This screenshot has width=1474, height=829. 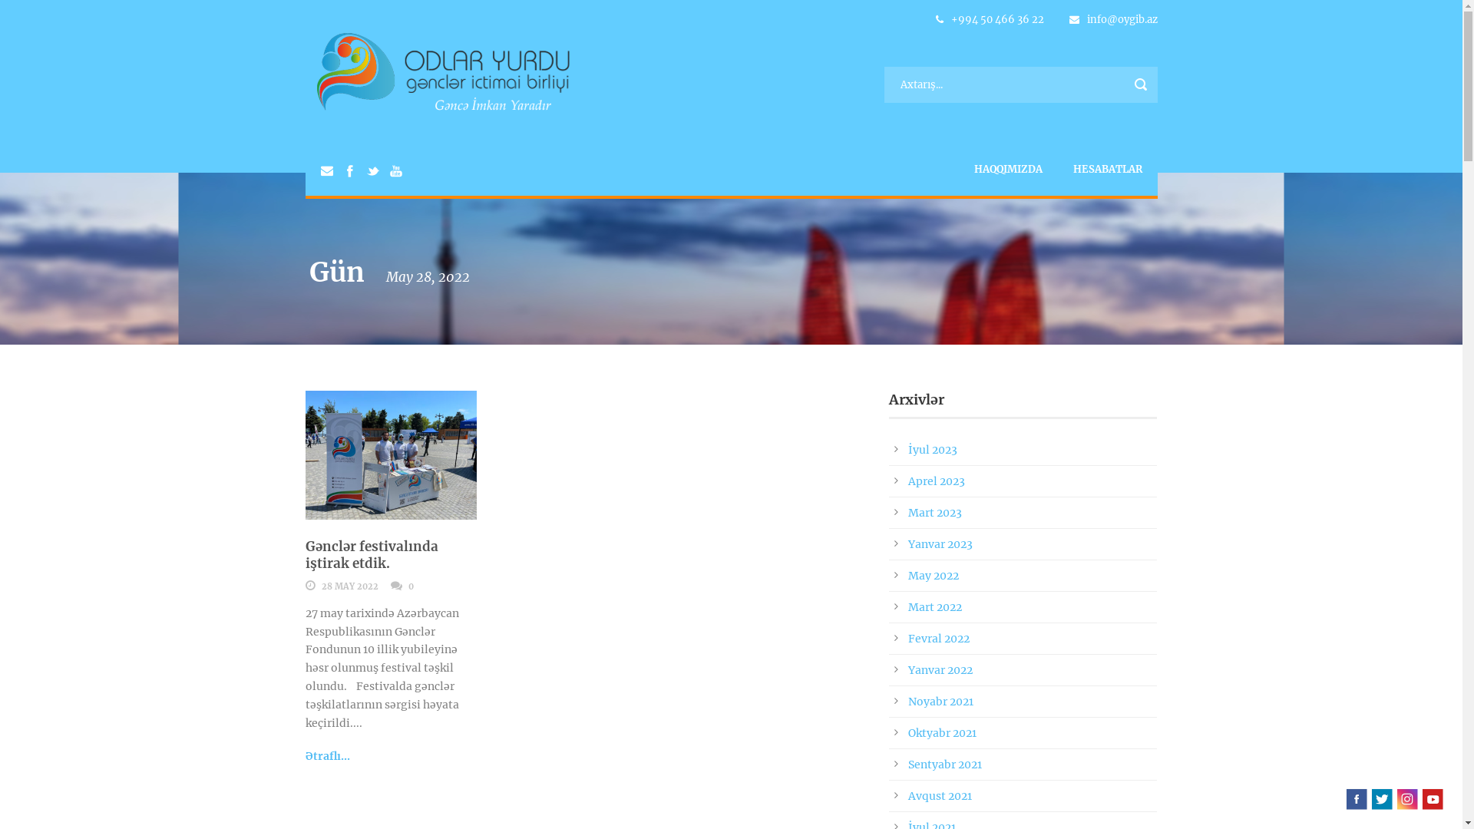 I want to click on Visit Us On Facebook, so click(x=1356, y=798).